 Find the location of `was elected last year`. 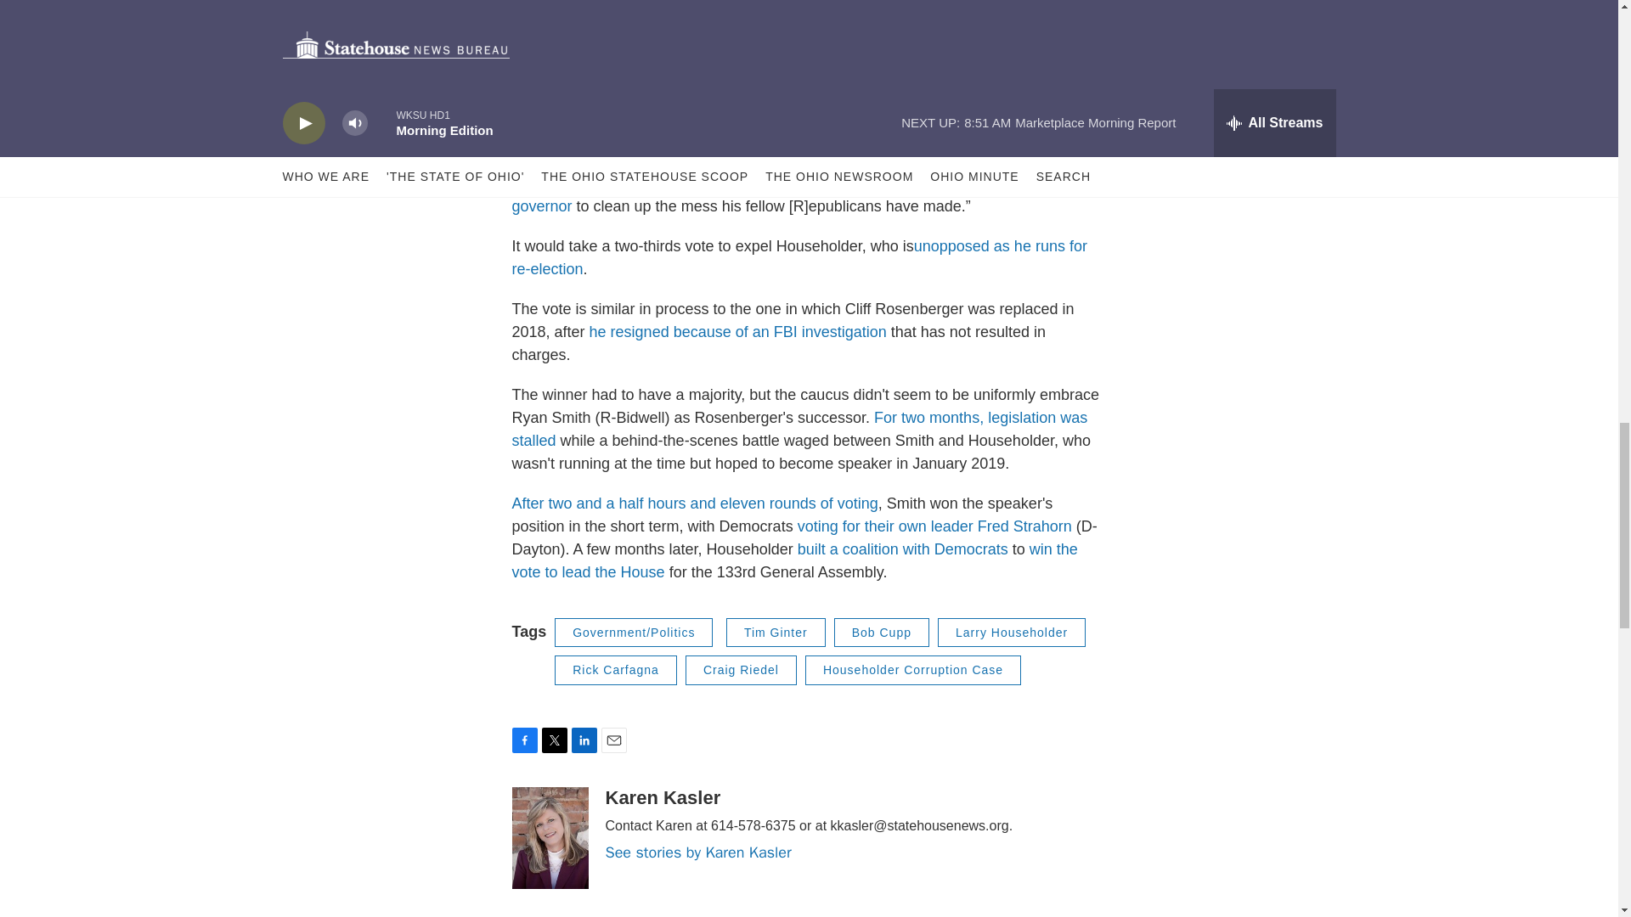

was elected last year is located at coordinates (674, 92).